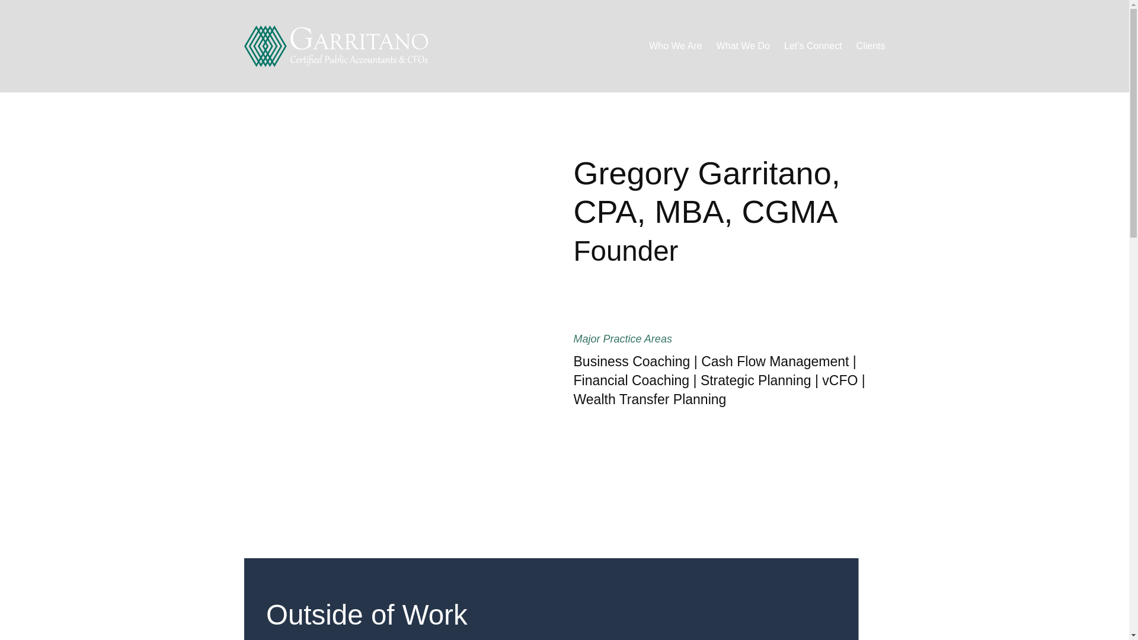 The height and width of the screenshot is (640, 1138). What do you see at coordinates (870, 46) in the screenshot?
I see `Clients` at bounding box center [870, 46].